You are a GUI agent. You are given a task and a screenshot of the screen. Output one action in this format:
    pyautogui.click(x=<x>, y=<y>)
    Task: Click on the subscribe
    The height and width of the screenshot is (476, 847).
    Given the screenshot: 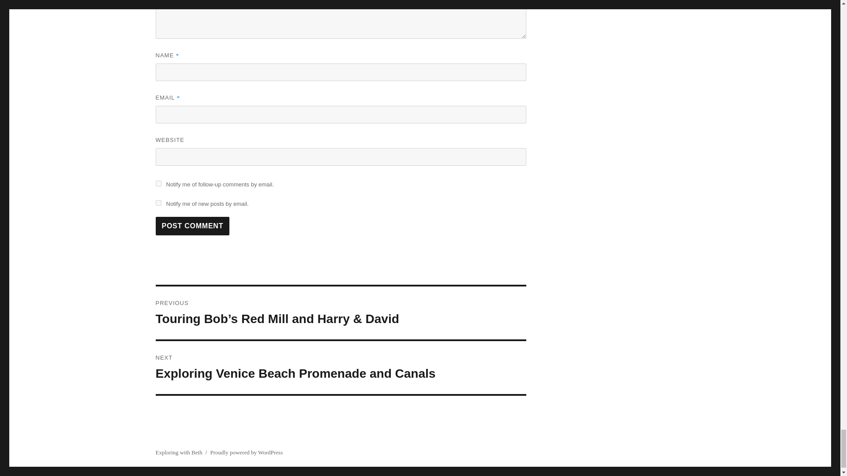 What is the action you would take?
    pyautogui.click(x=158, y=203)
    